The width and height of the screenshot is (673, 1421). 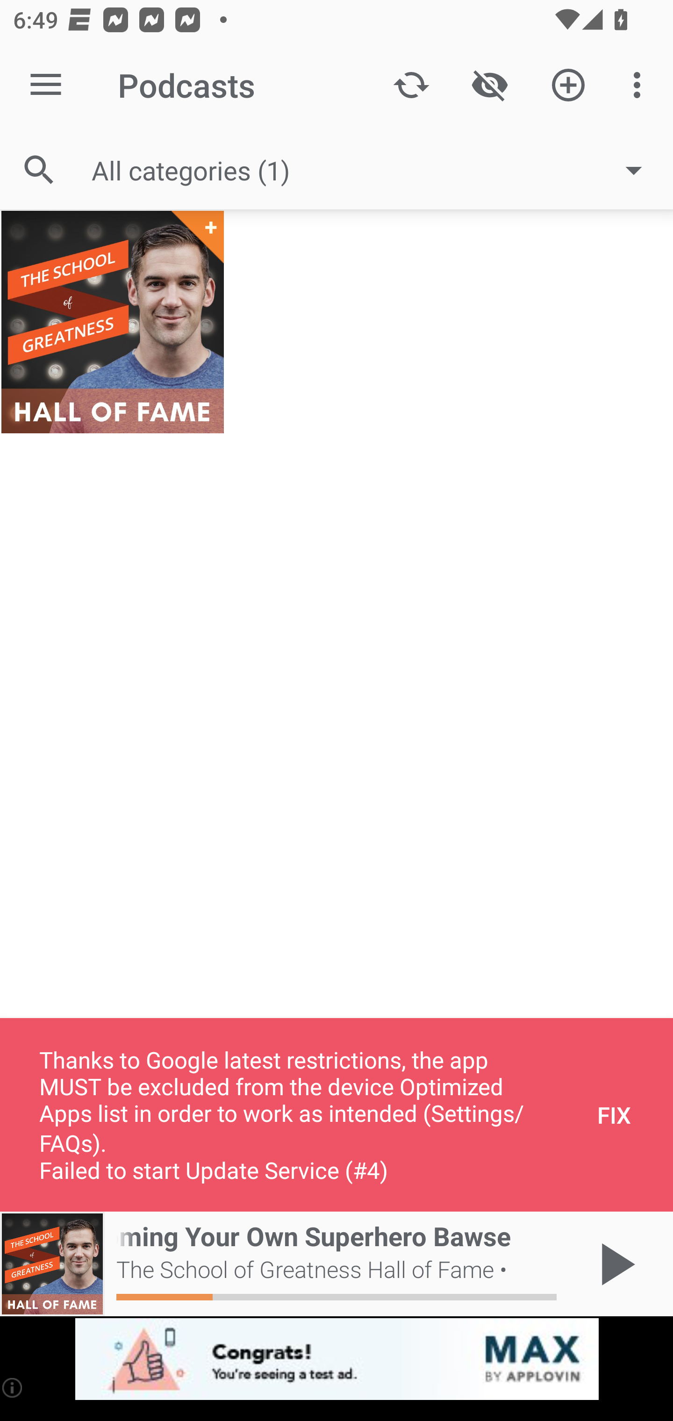 I want to click on Update, so click(x=411, y=85).